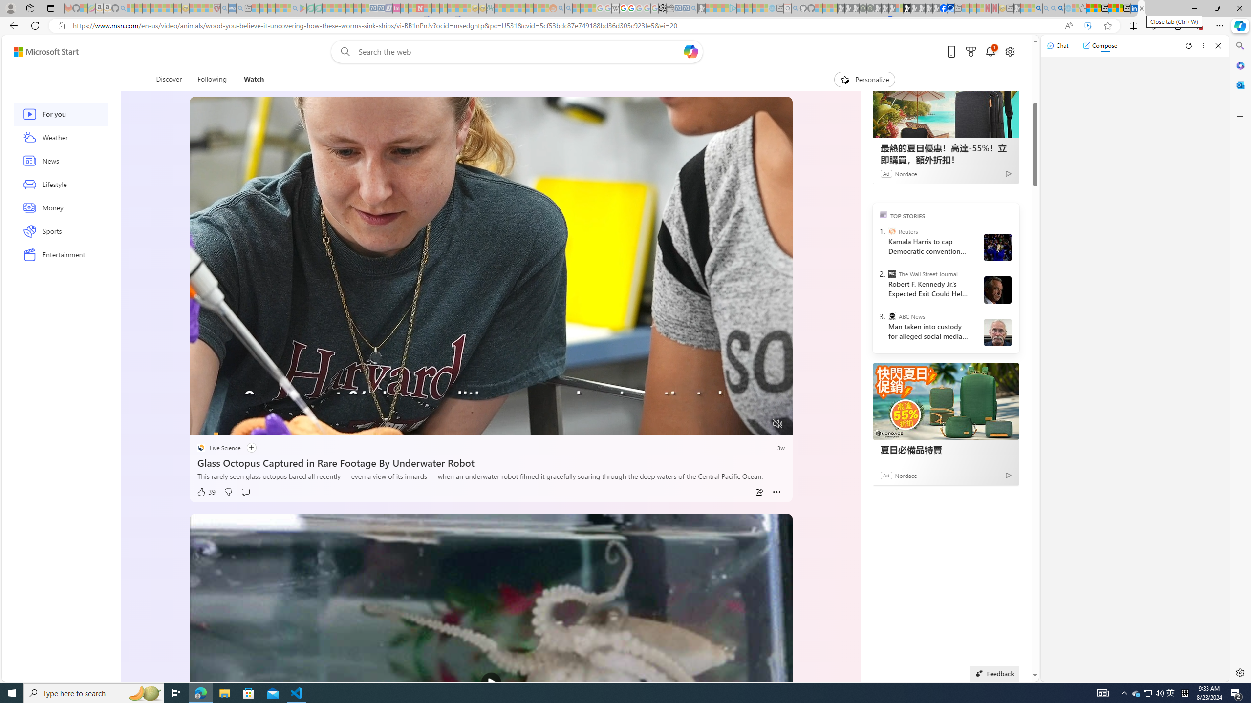 This screenshot has width=1251, height=703. I want to click on Fullscreen, so click(759, 424).